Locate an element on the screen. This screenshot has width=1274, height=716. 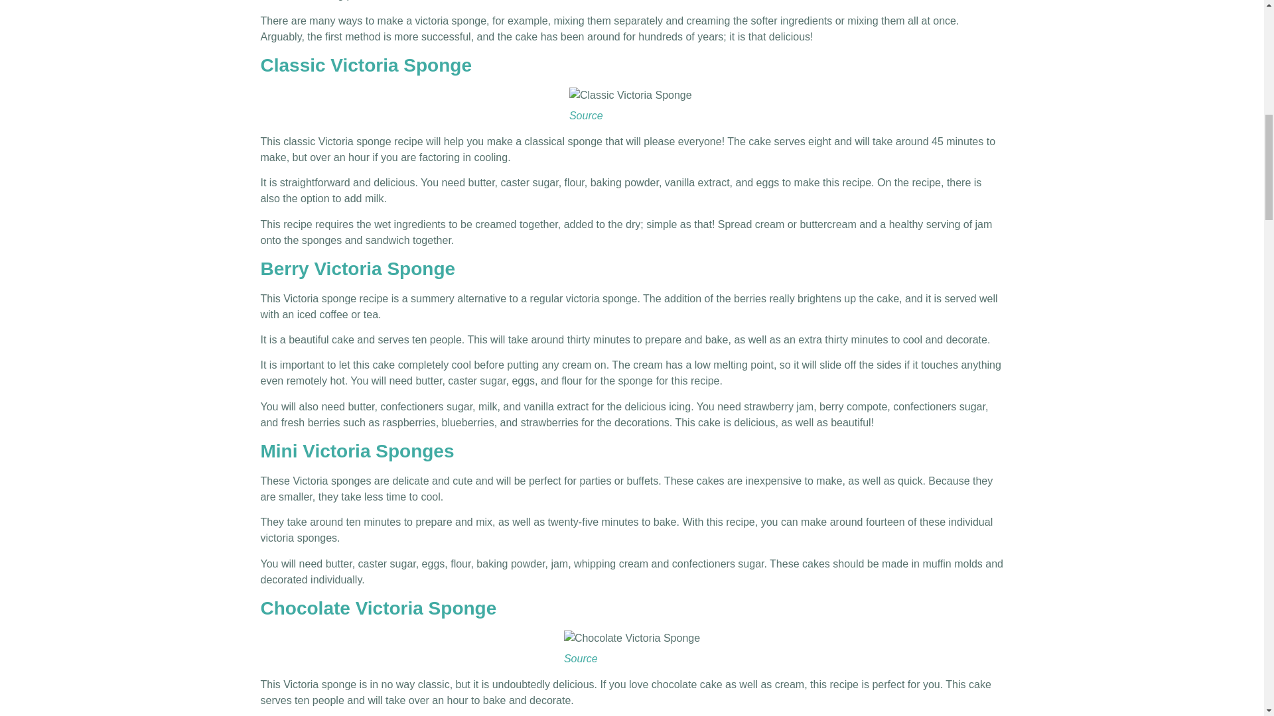
Berry Victoria Sponge is located at coordinates (357, 268).